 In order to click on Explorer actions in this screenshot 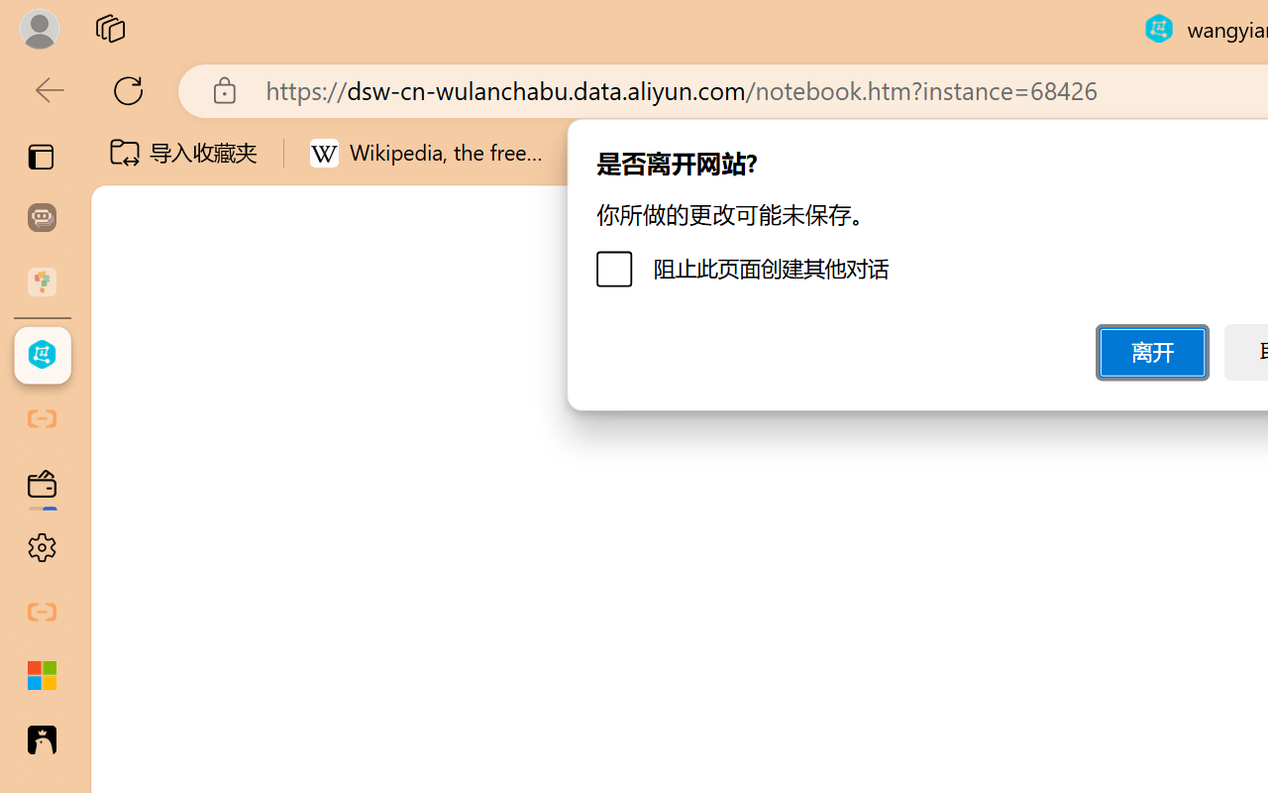, I will do `click(386, 355)`.